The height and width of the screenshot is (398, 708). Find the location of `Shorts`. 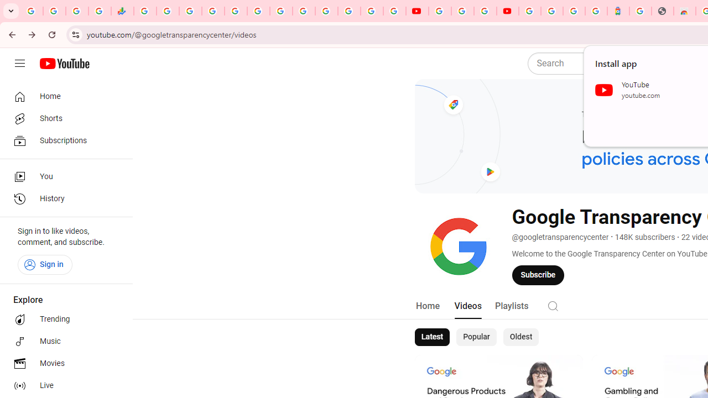

Shorts is located at coordinates (63, 118).